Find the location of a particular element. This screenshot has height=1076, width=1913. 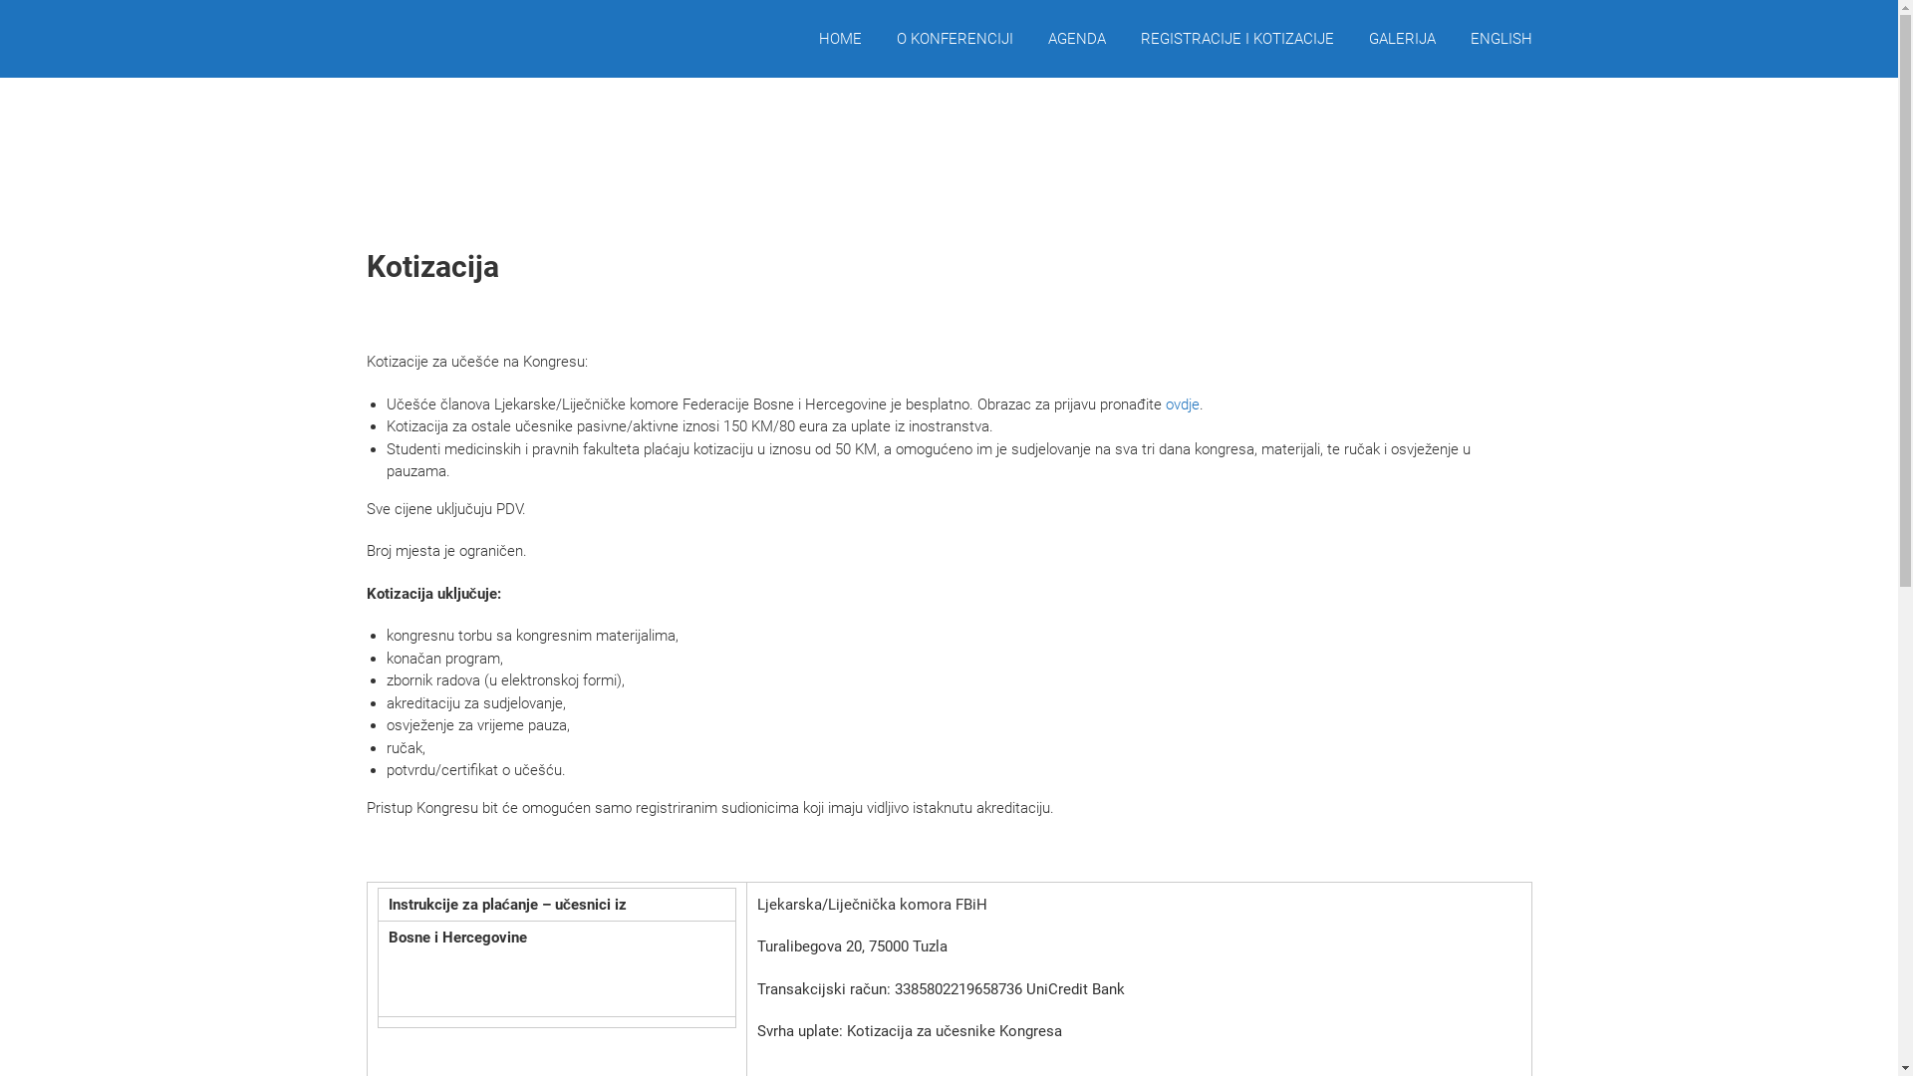

ENGLISH is located at coordinates (1502, 39).